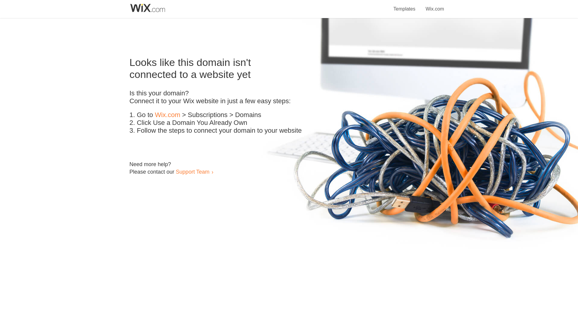  I want to click on Wix.com, so click(435, 5).